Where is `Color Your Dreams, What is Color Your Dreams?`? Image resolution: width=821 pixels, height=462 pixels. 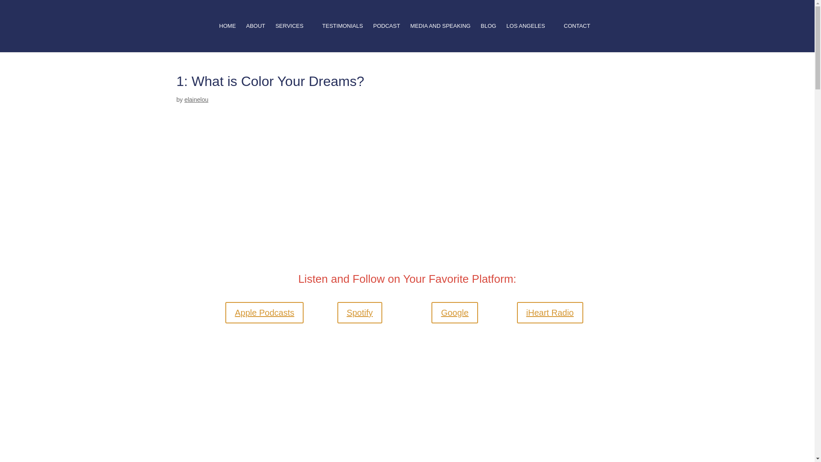 Color Your Dreams, What is Color Your Dreams? is located at coordinates (407, 220).